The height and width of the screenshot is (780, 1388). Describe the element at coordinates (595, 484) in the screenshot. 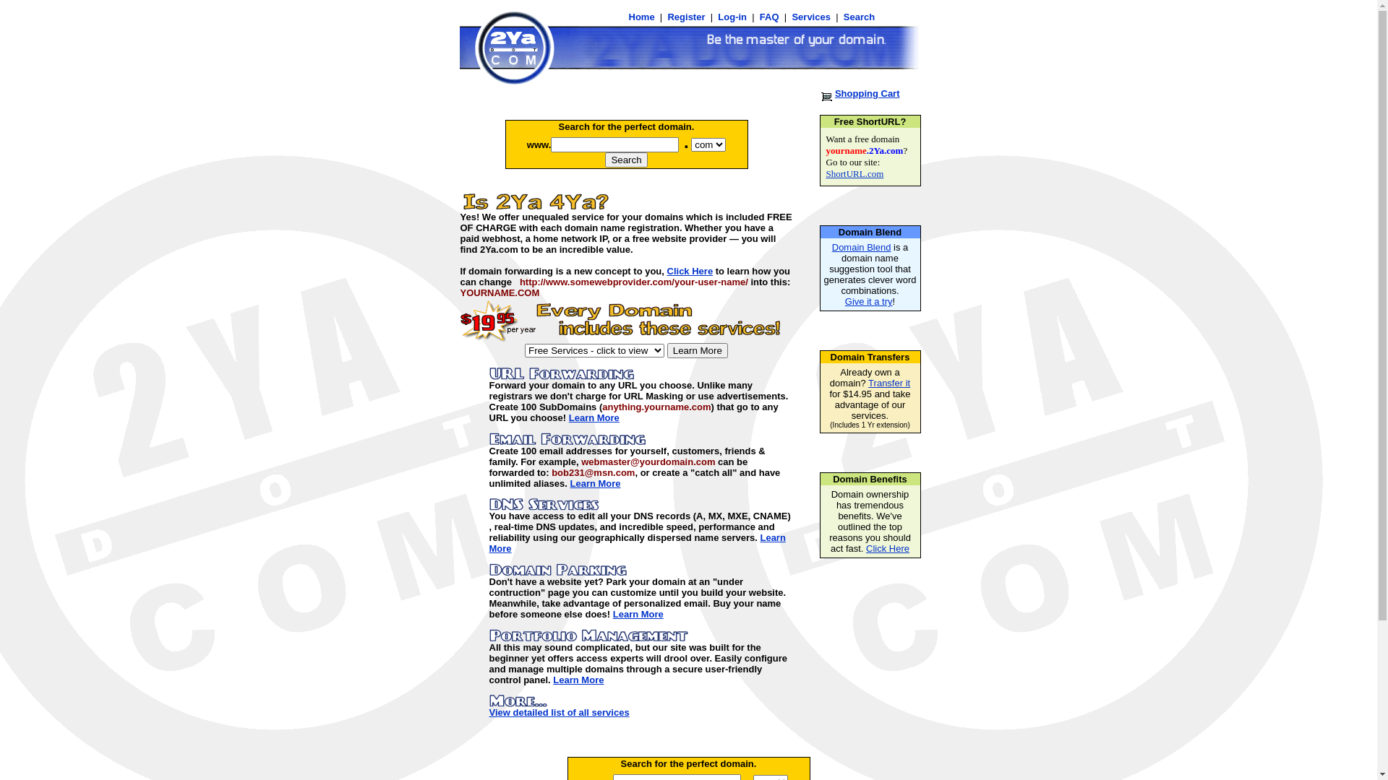

I see `Learn More` at that location.